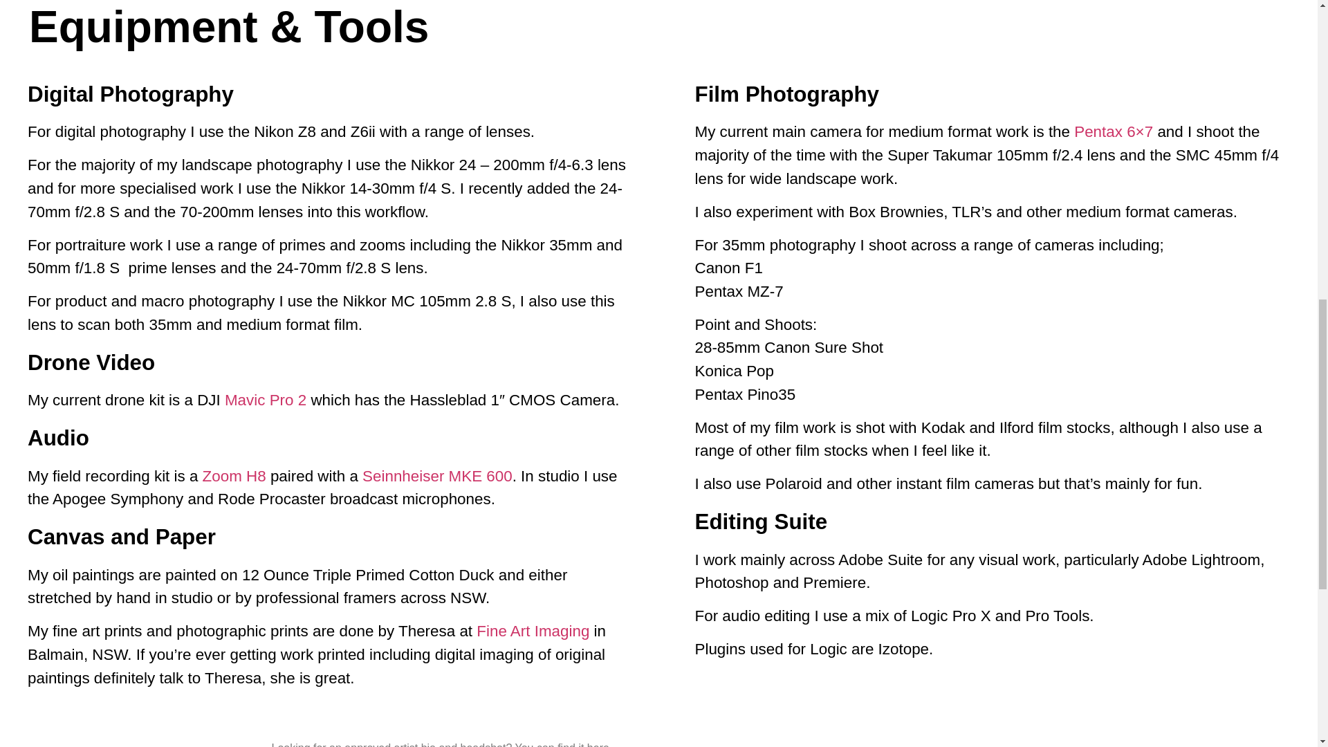 This screenshot has width=1328, height=747. I want to click on Zoom H8, so click(234, 476).